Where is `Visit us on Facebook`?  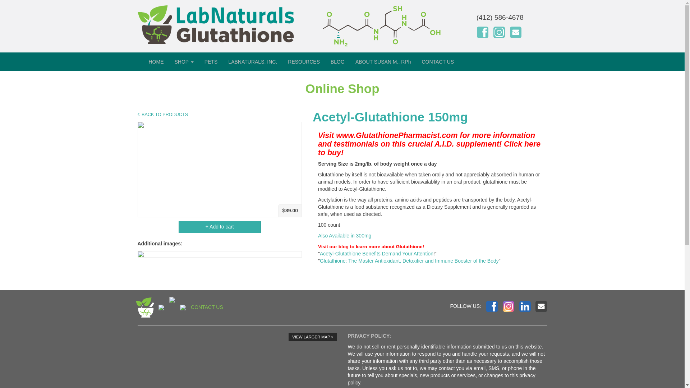
Visit us on Facebook is located at coordinates (482, 32).